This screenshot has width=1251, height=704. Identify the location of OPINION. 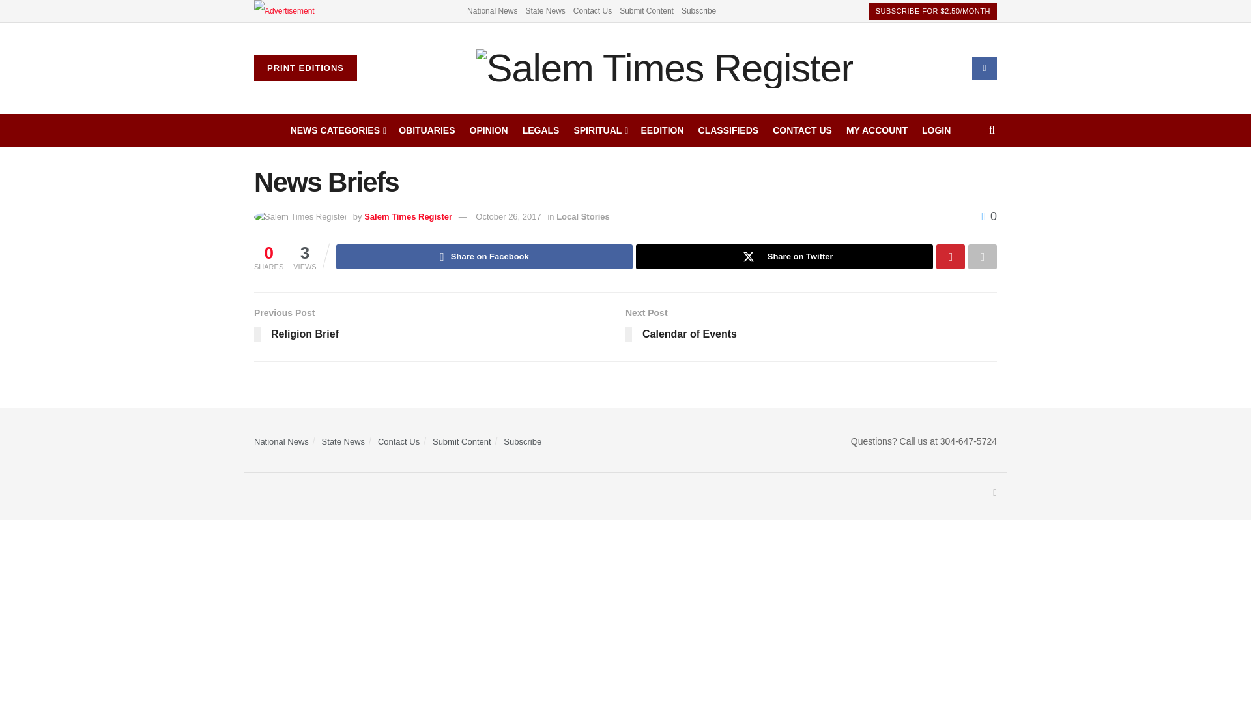
(489, 130).